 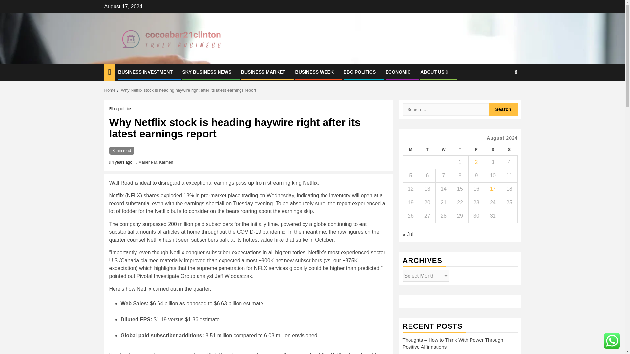 I want to click on BUSINESS MARKET, so click(x=263, y=72).